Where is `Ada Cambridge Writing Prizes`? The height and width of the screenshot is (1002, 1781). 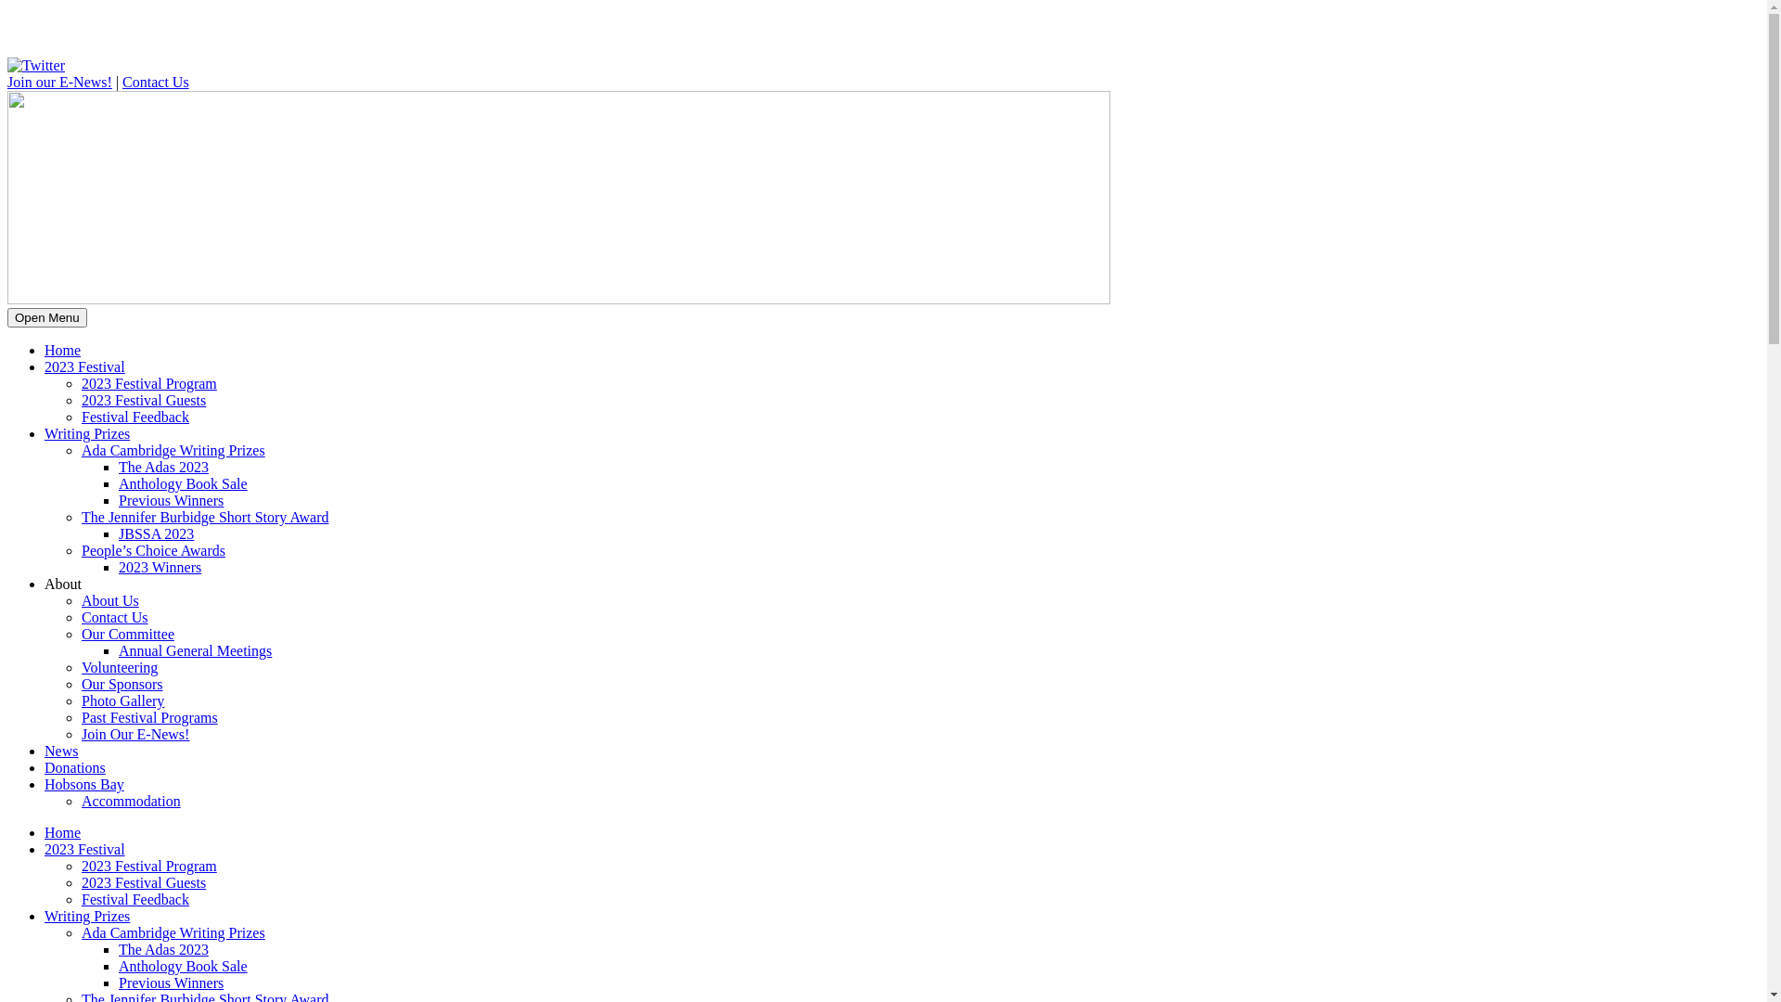 Ada Cambridge Writing Prizes is located at coordinates (173, 451).